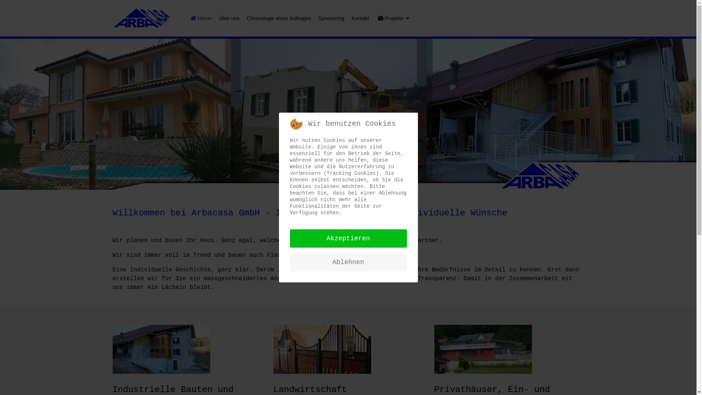 The width and height of the screenshot is (702, 395). I want to click on Chronologie eines Auftrages, so click(279, 18).